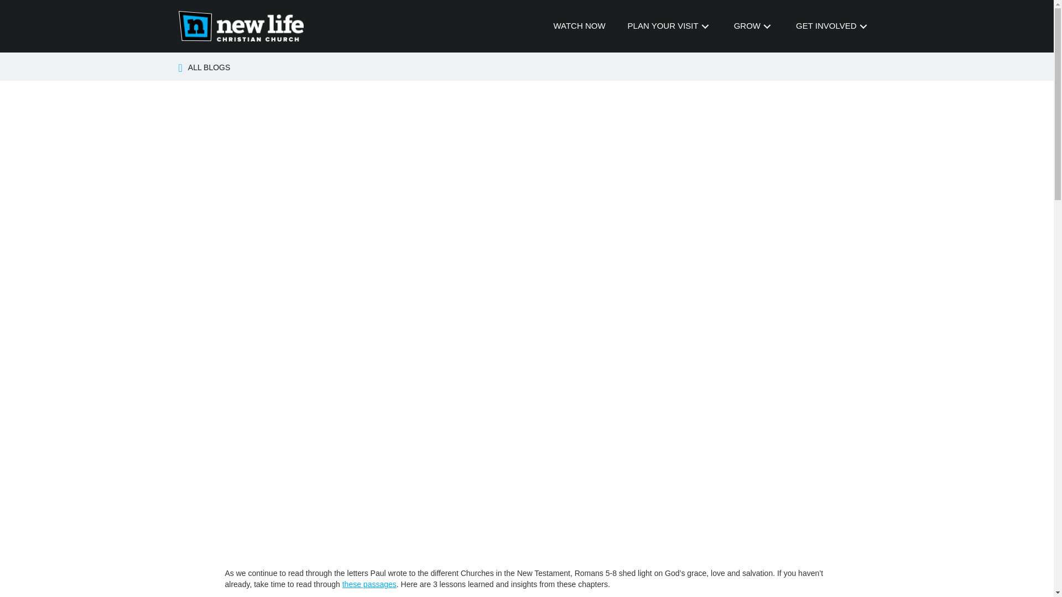  Describe the element at coordinates (579, 25) in the screenshot. I see `WATCH NOW` at that location.